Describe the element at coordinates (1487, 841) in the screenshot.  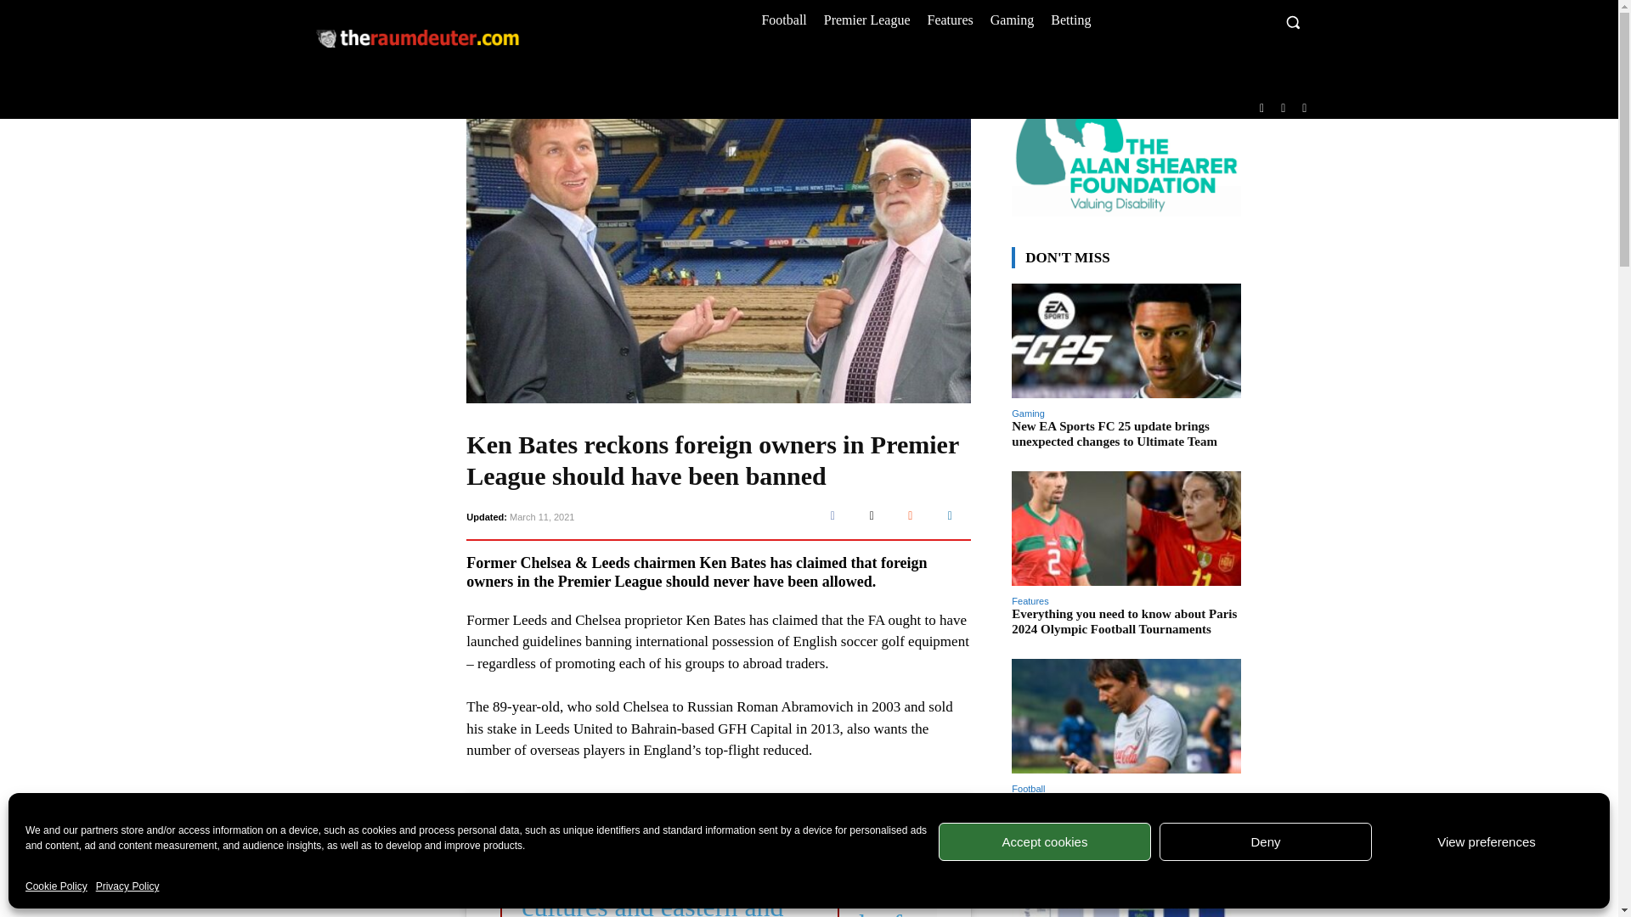
I see `View preferences` at that location.